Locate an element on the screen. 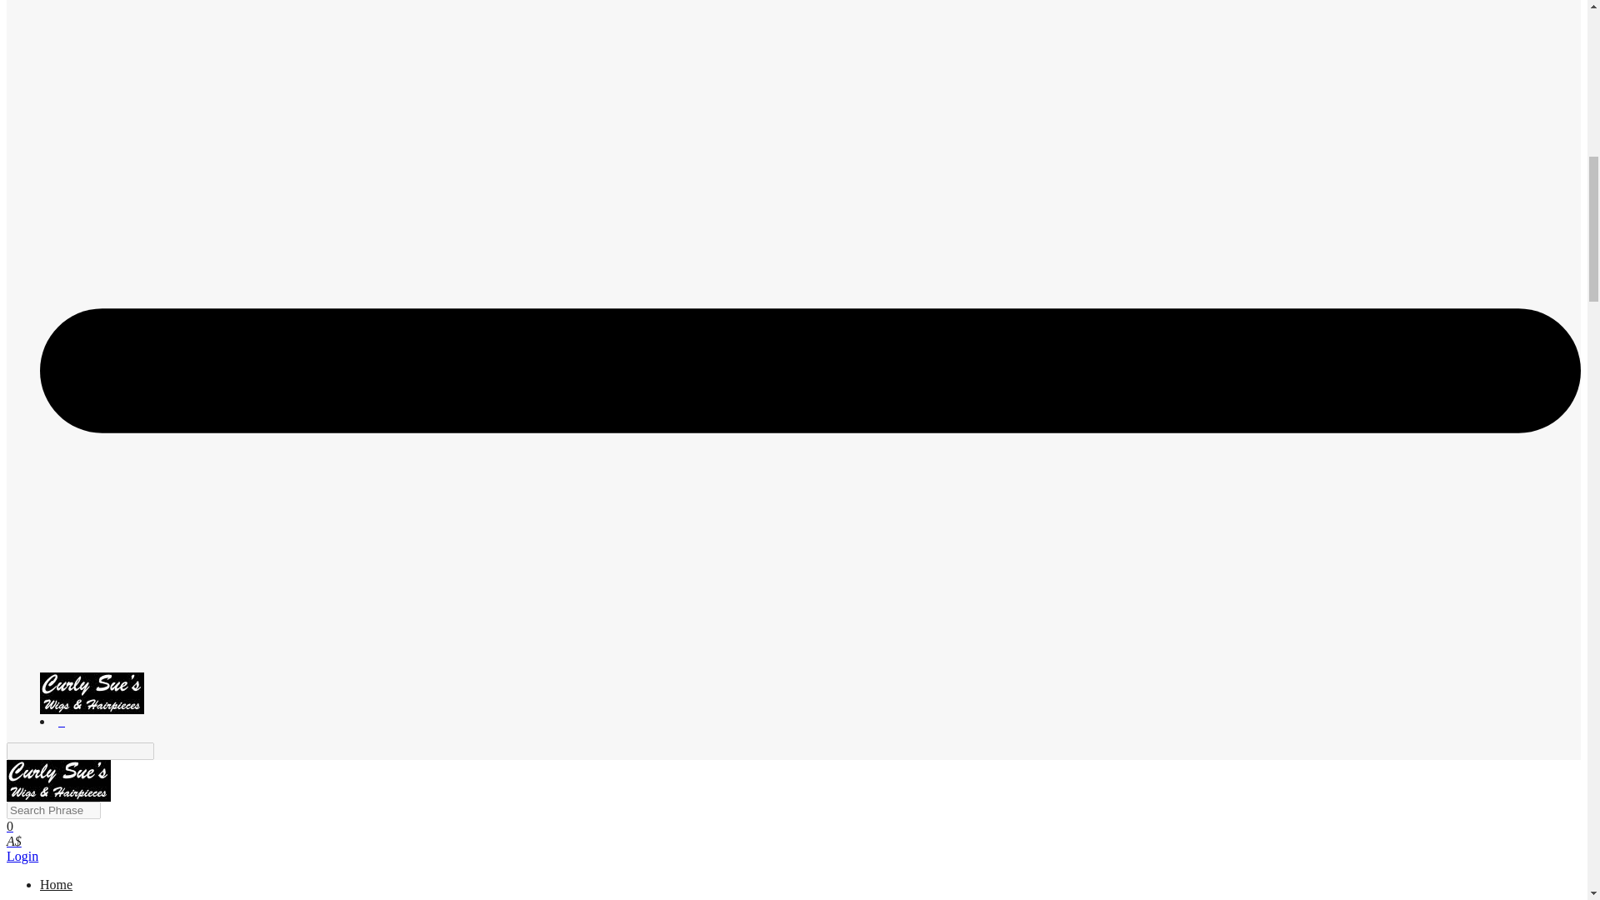 The width and height of the screenshot is (1600, 900). Select your currency is located at coordinates (13, 842).